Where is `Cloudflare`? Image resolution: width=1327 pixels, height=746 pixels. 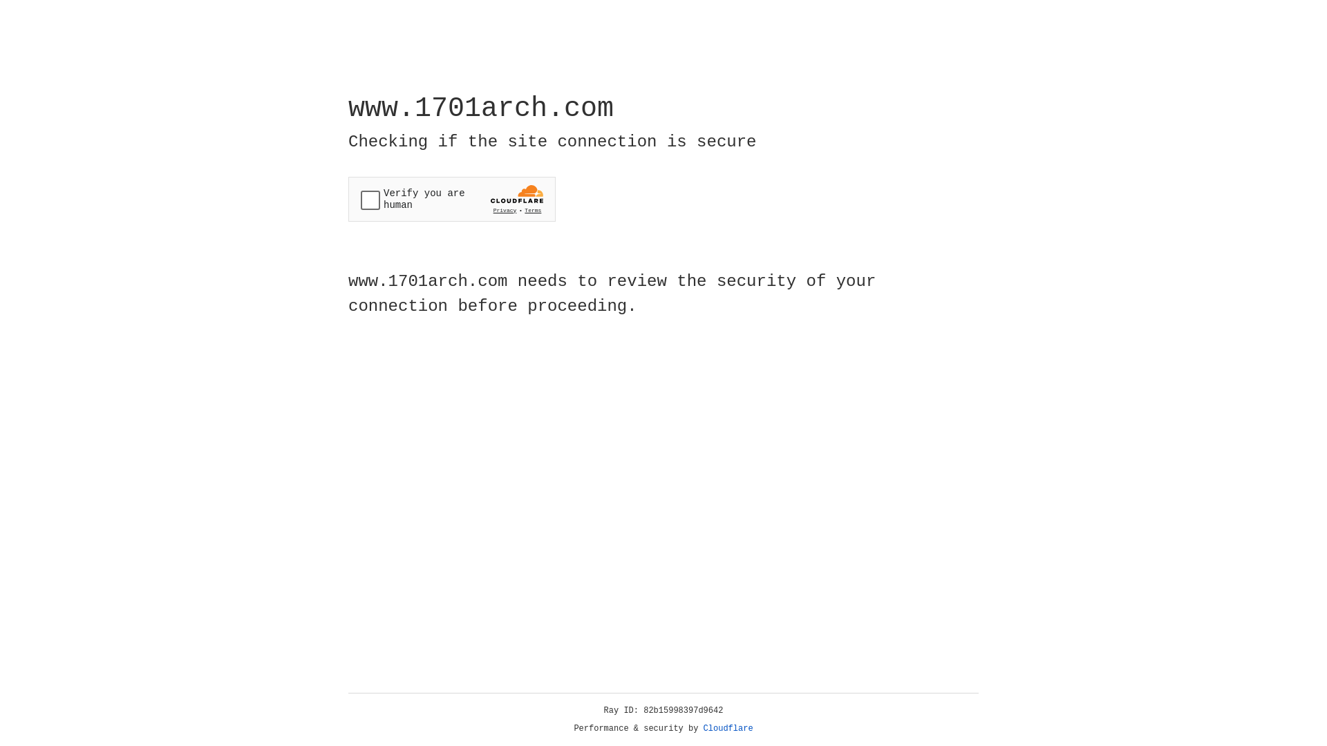
Cloudflare is located at coordinates (728, 729).